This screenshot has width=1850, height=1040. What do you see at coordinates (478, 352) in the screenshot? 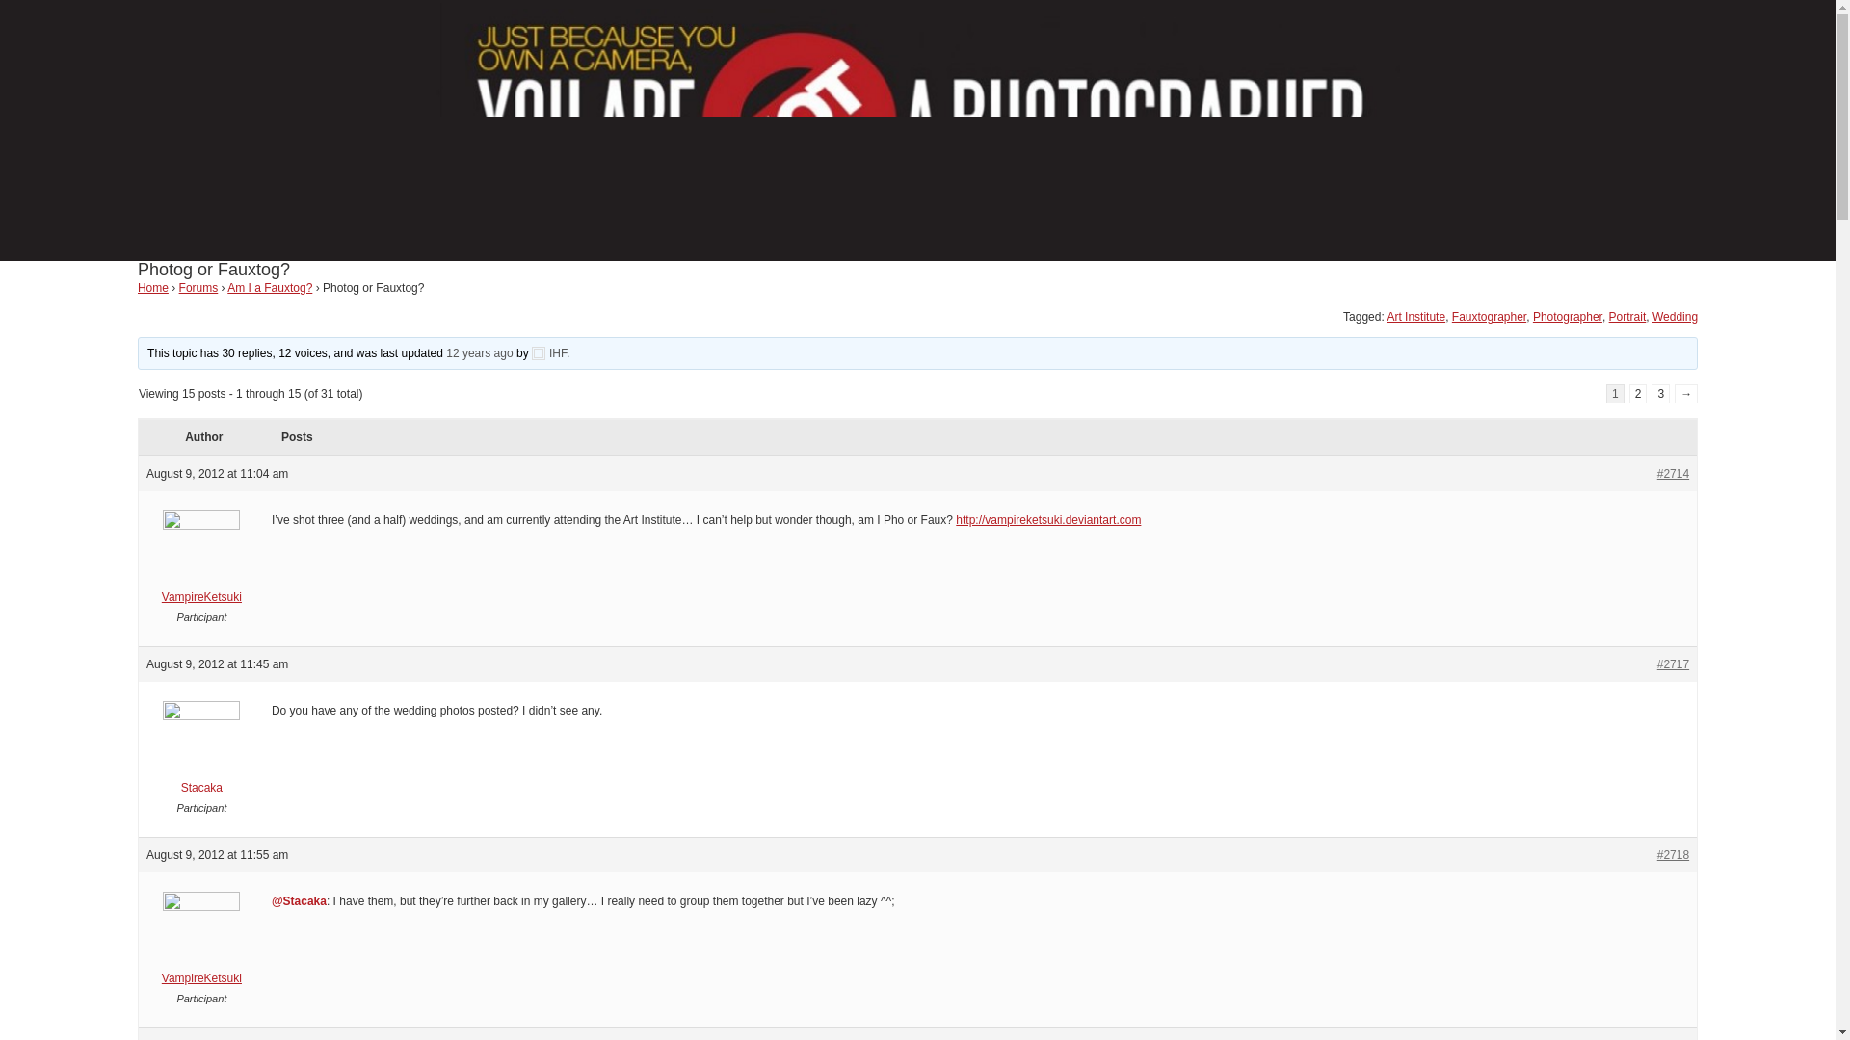
I see `12 years ago` at bounding box center [478, 352].